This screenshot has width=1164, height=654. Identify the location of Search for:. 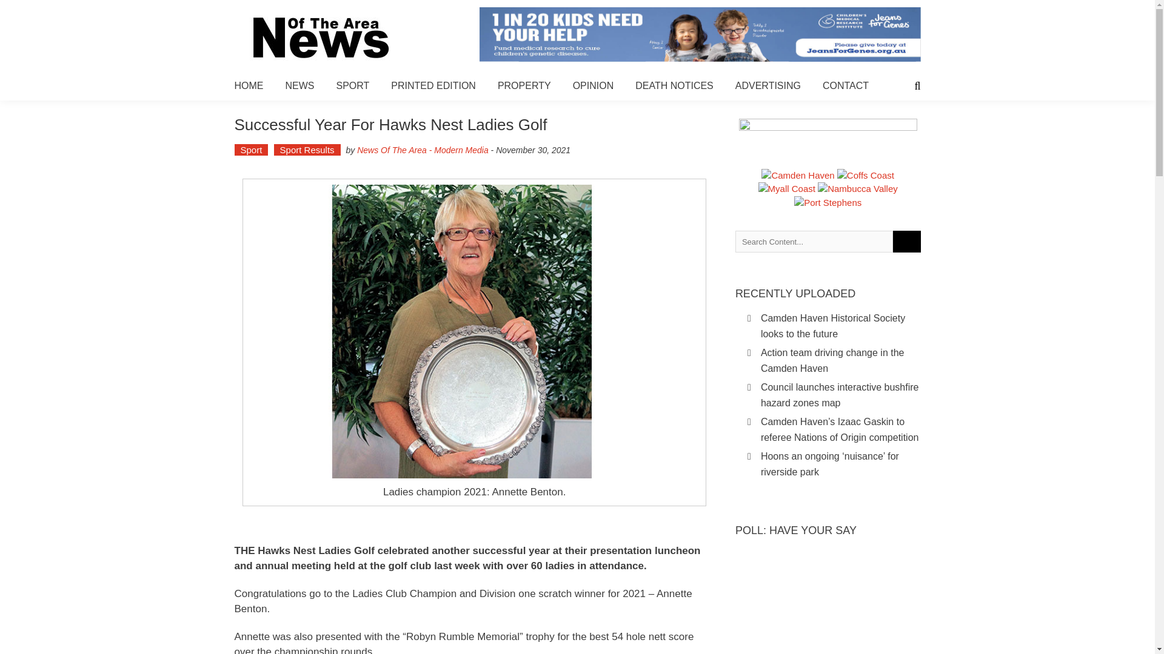
(814, 241).